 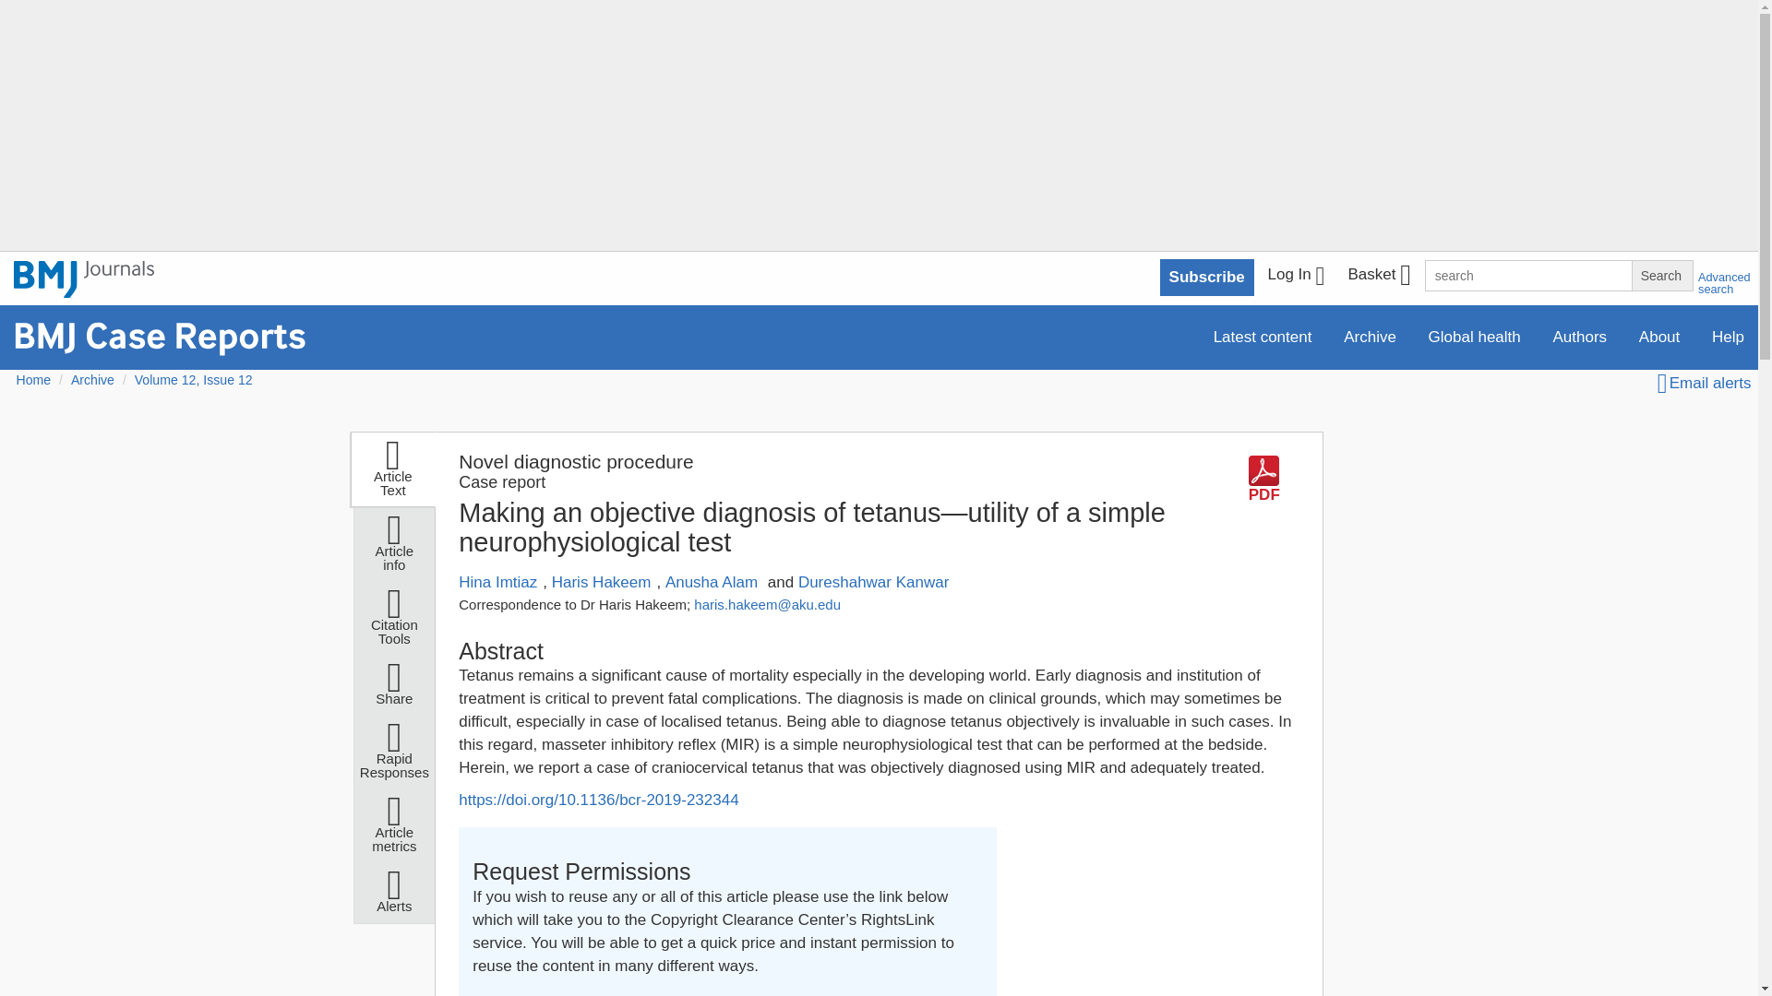 What do you see at coordinates (1296, 278) in the screenshot?
I see `Log In` at bounding box center [1296, 278].